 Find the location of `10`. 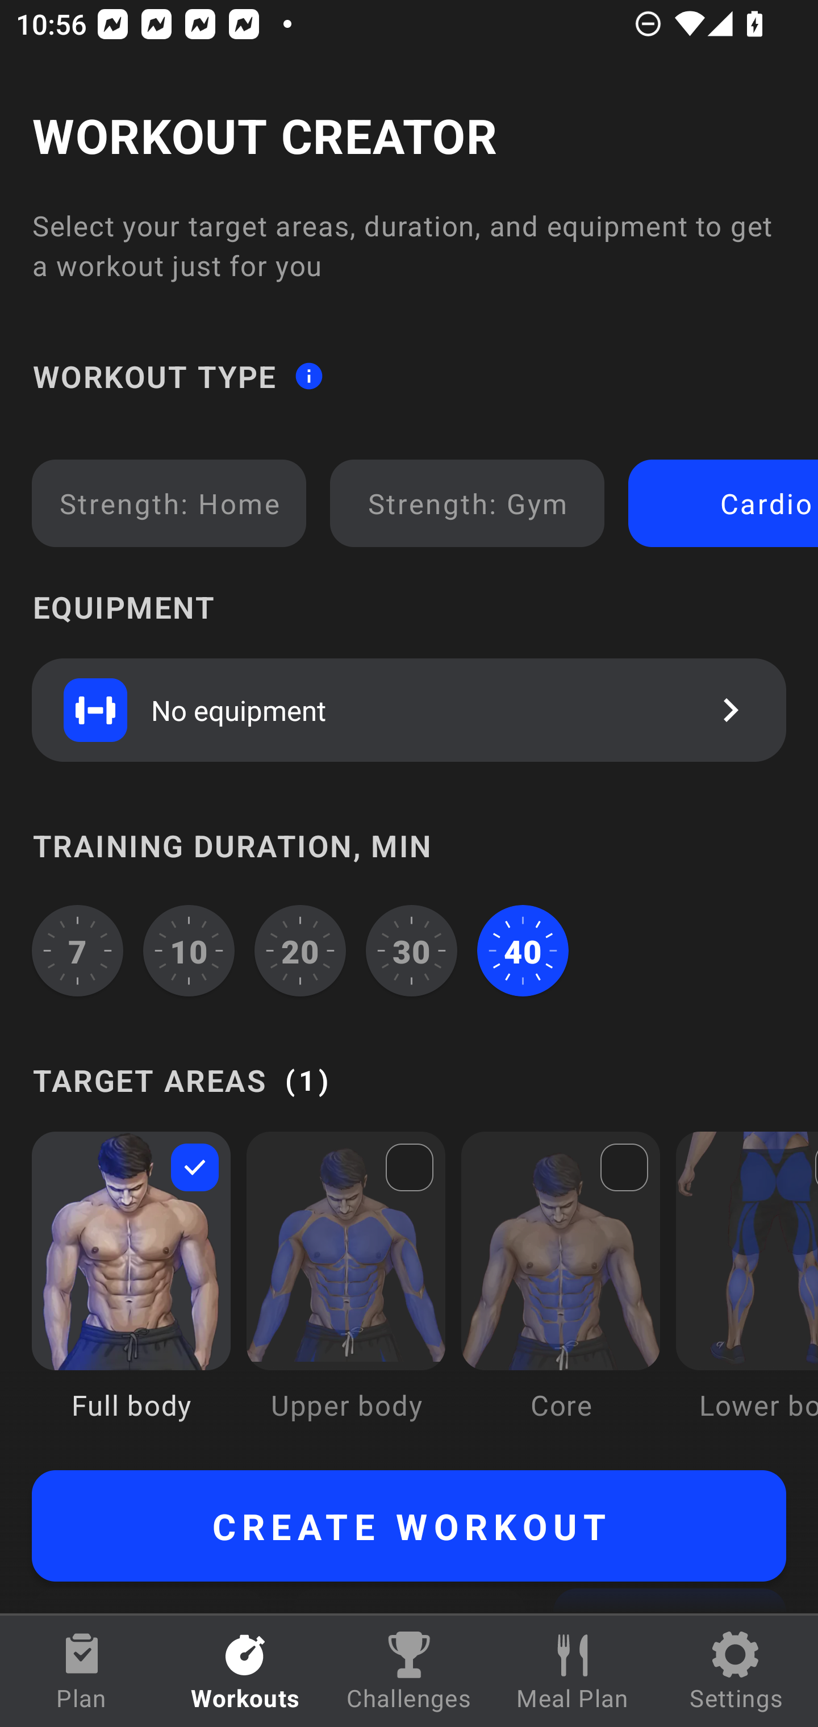

10 is located at coordinates (189, 950).